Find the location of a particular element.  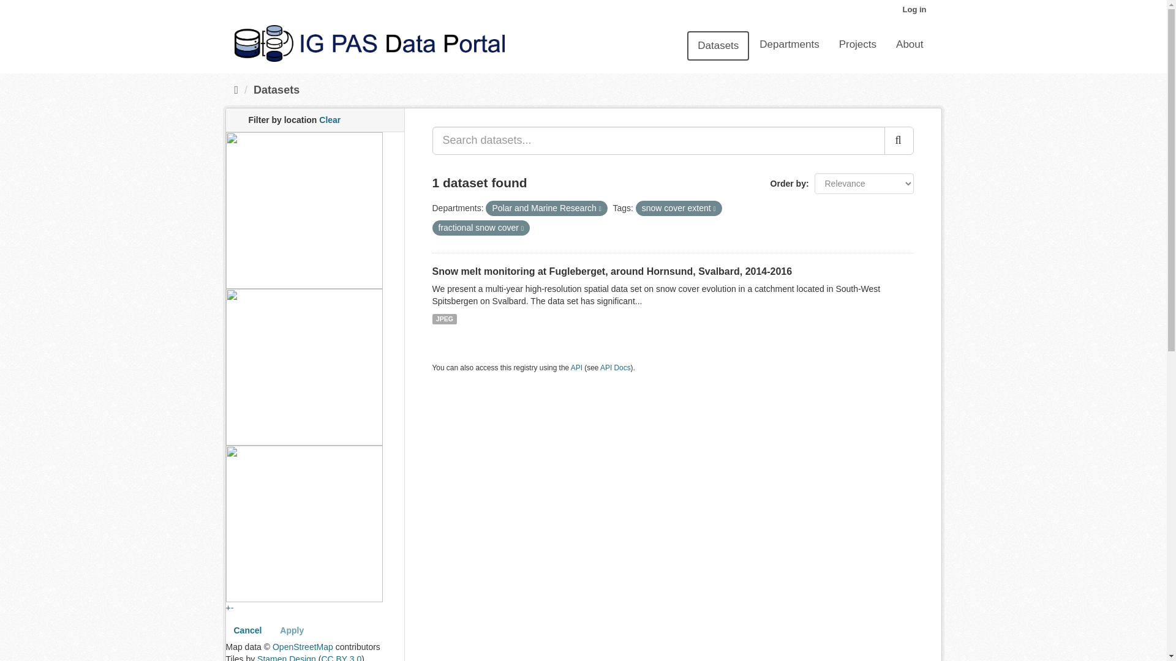

Cancel is located at coordinates (247, 630).